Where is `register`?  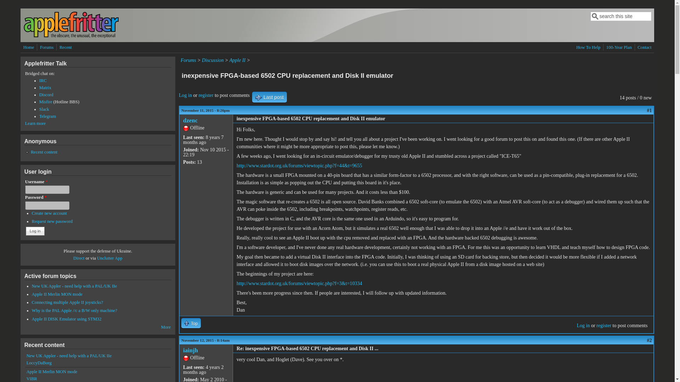
register is located at coordinates (603, 325).